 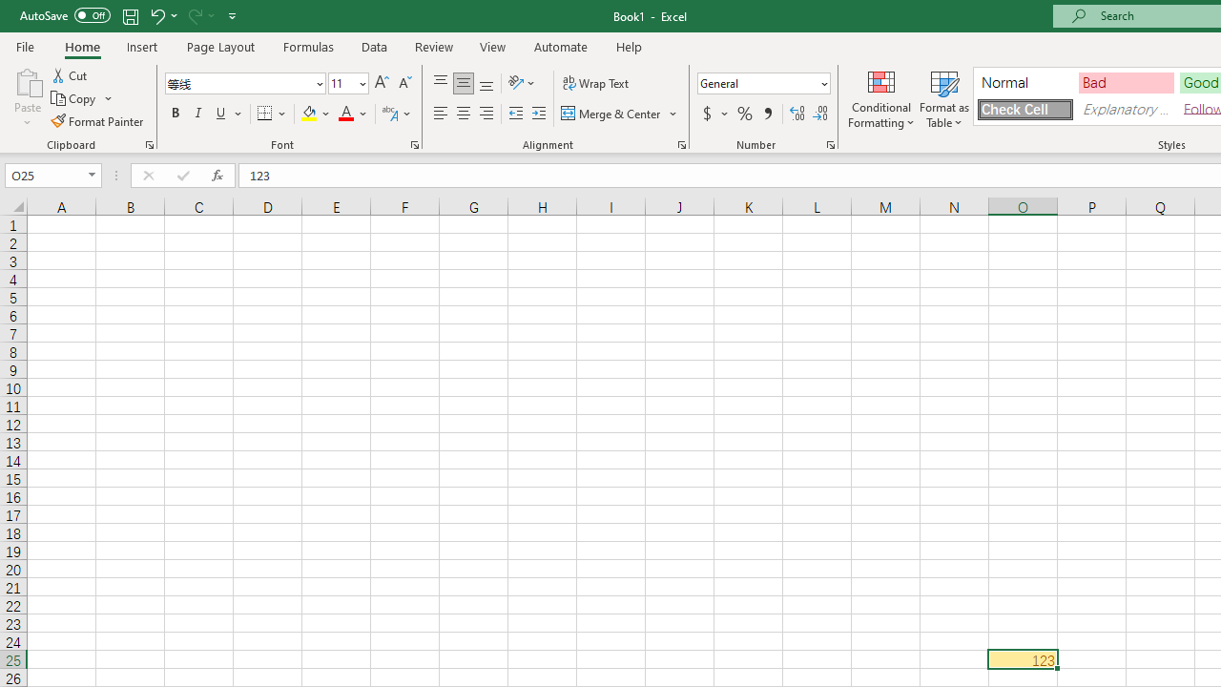 What do you see at coordinates (65, 15) in the screenshot?
I see `AutoSave` at bounding box center [65, 15].